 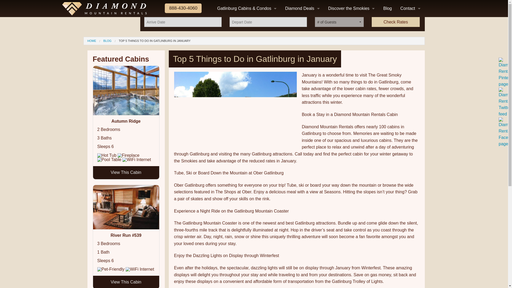 What do you see at coordinates (129, 155) in the screenshot?
I see `Fireplace` at bounding box center [129, 155].